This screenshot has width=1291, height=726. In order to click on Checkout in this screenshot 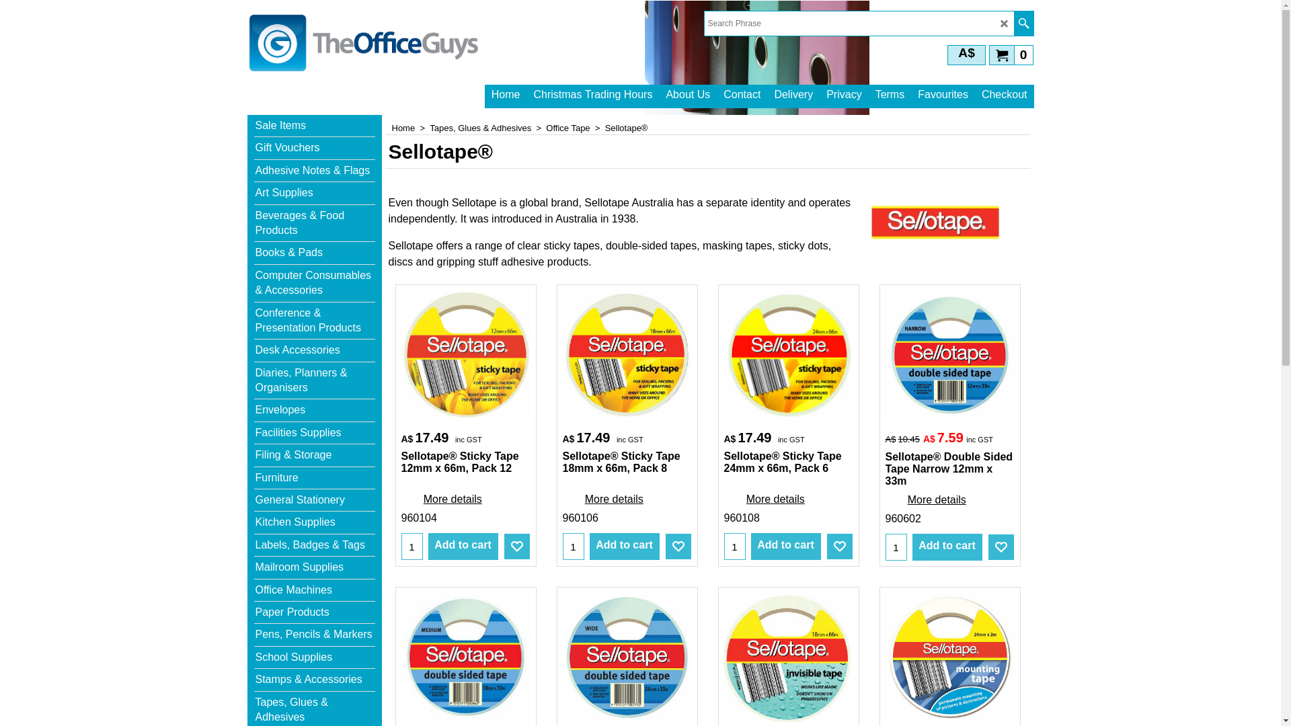, I will do `click(1005, 94)`.